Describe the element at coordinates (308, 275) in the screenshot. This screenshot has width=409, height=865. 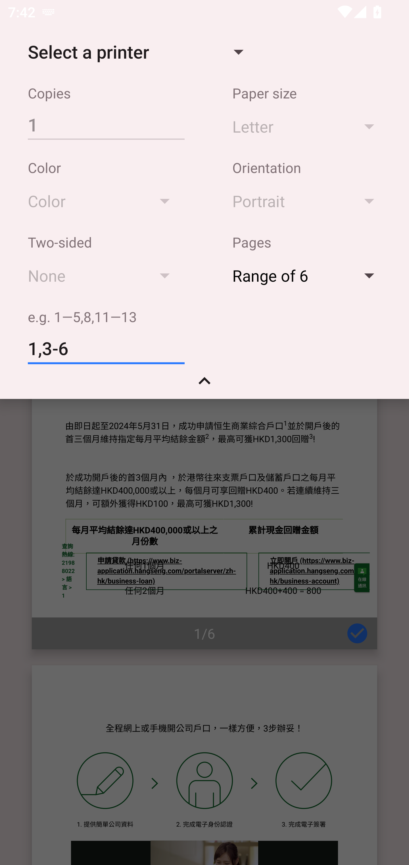
I see `Range of 6` at that location.